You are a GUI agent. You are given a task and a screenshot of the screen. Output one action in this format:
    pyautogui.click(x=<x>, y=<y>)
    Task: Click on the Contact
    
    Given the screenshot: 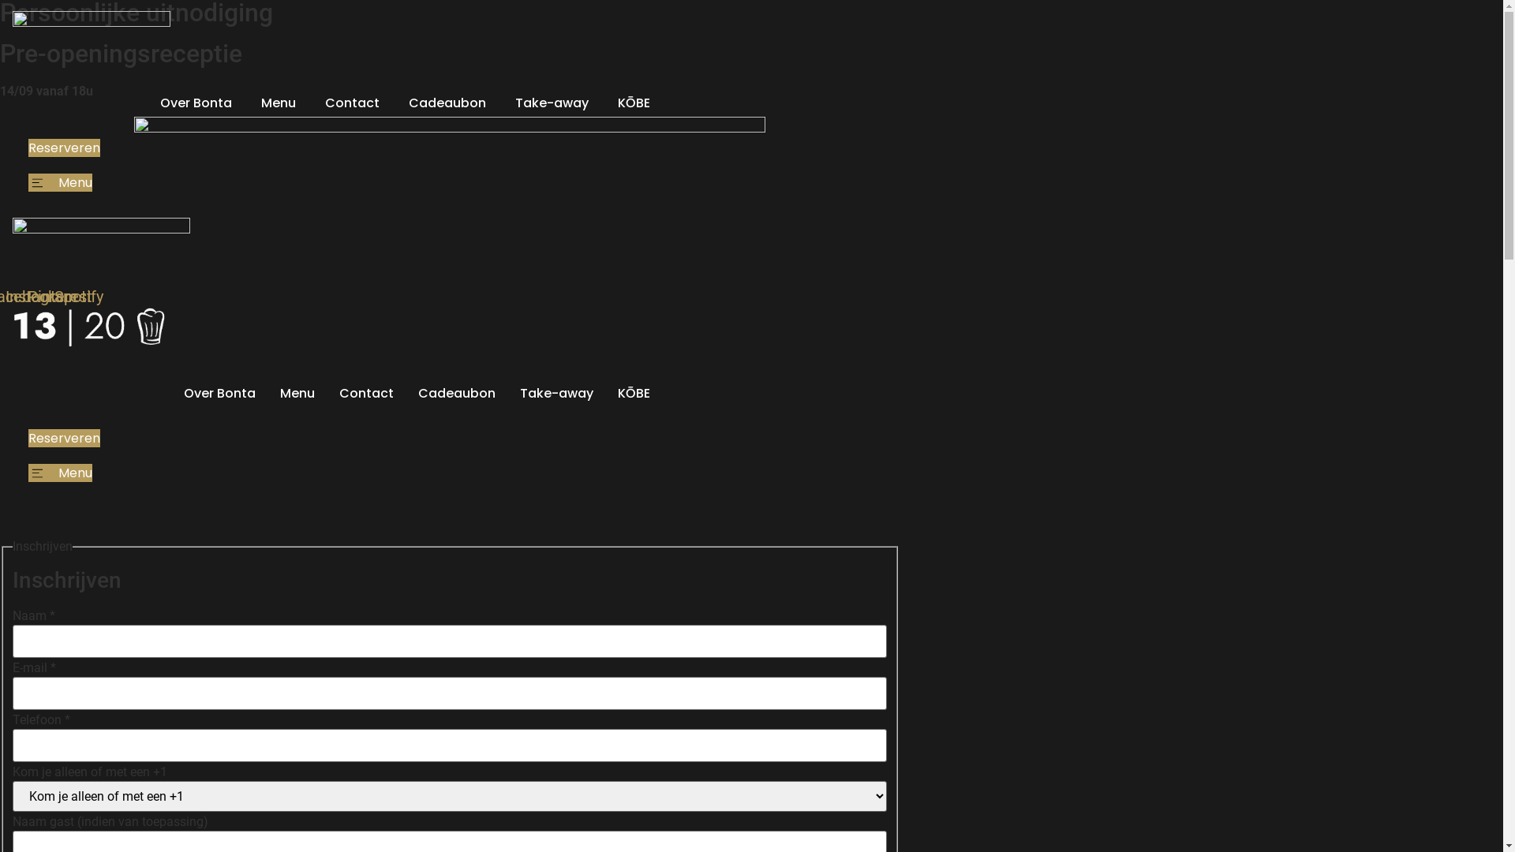 What is the action you would take?
    pyautogui.click(x=352, y=103)
    